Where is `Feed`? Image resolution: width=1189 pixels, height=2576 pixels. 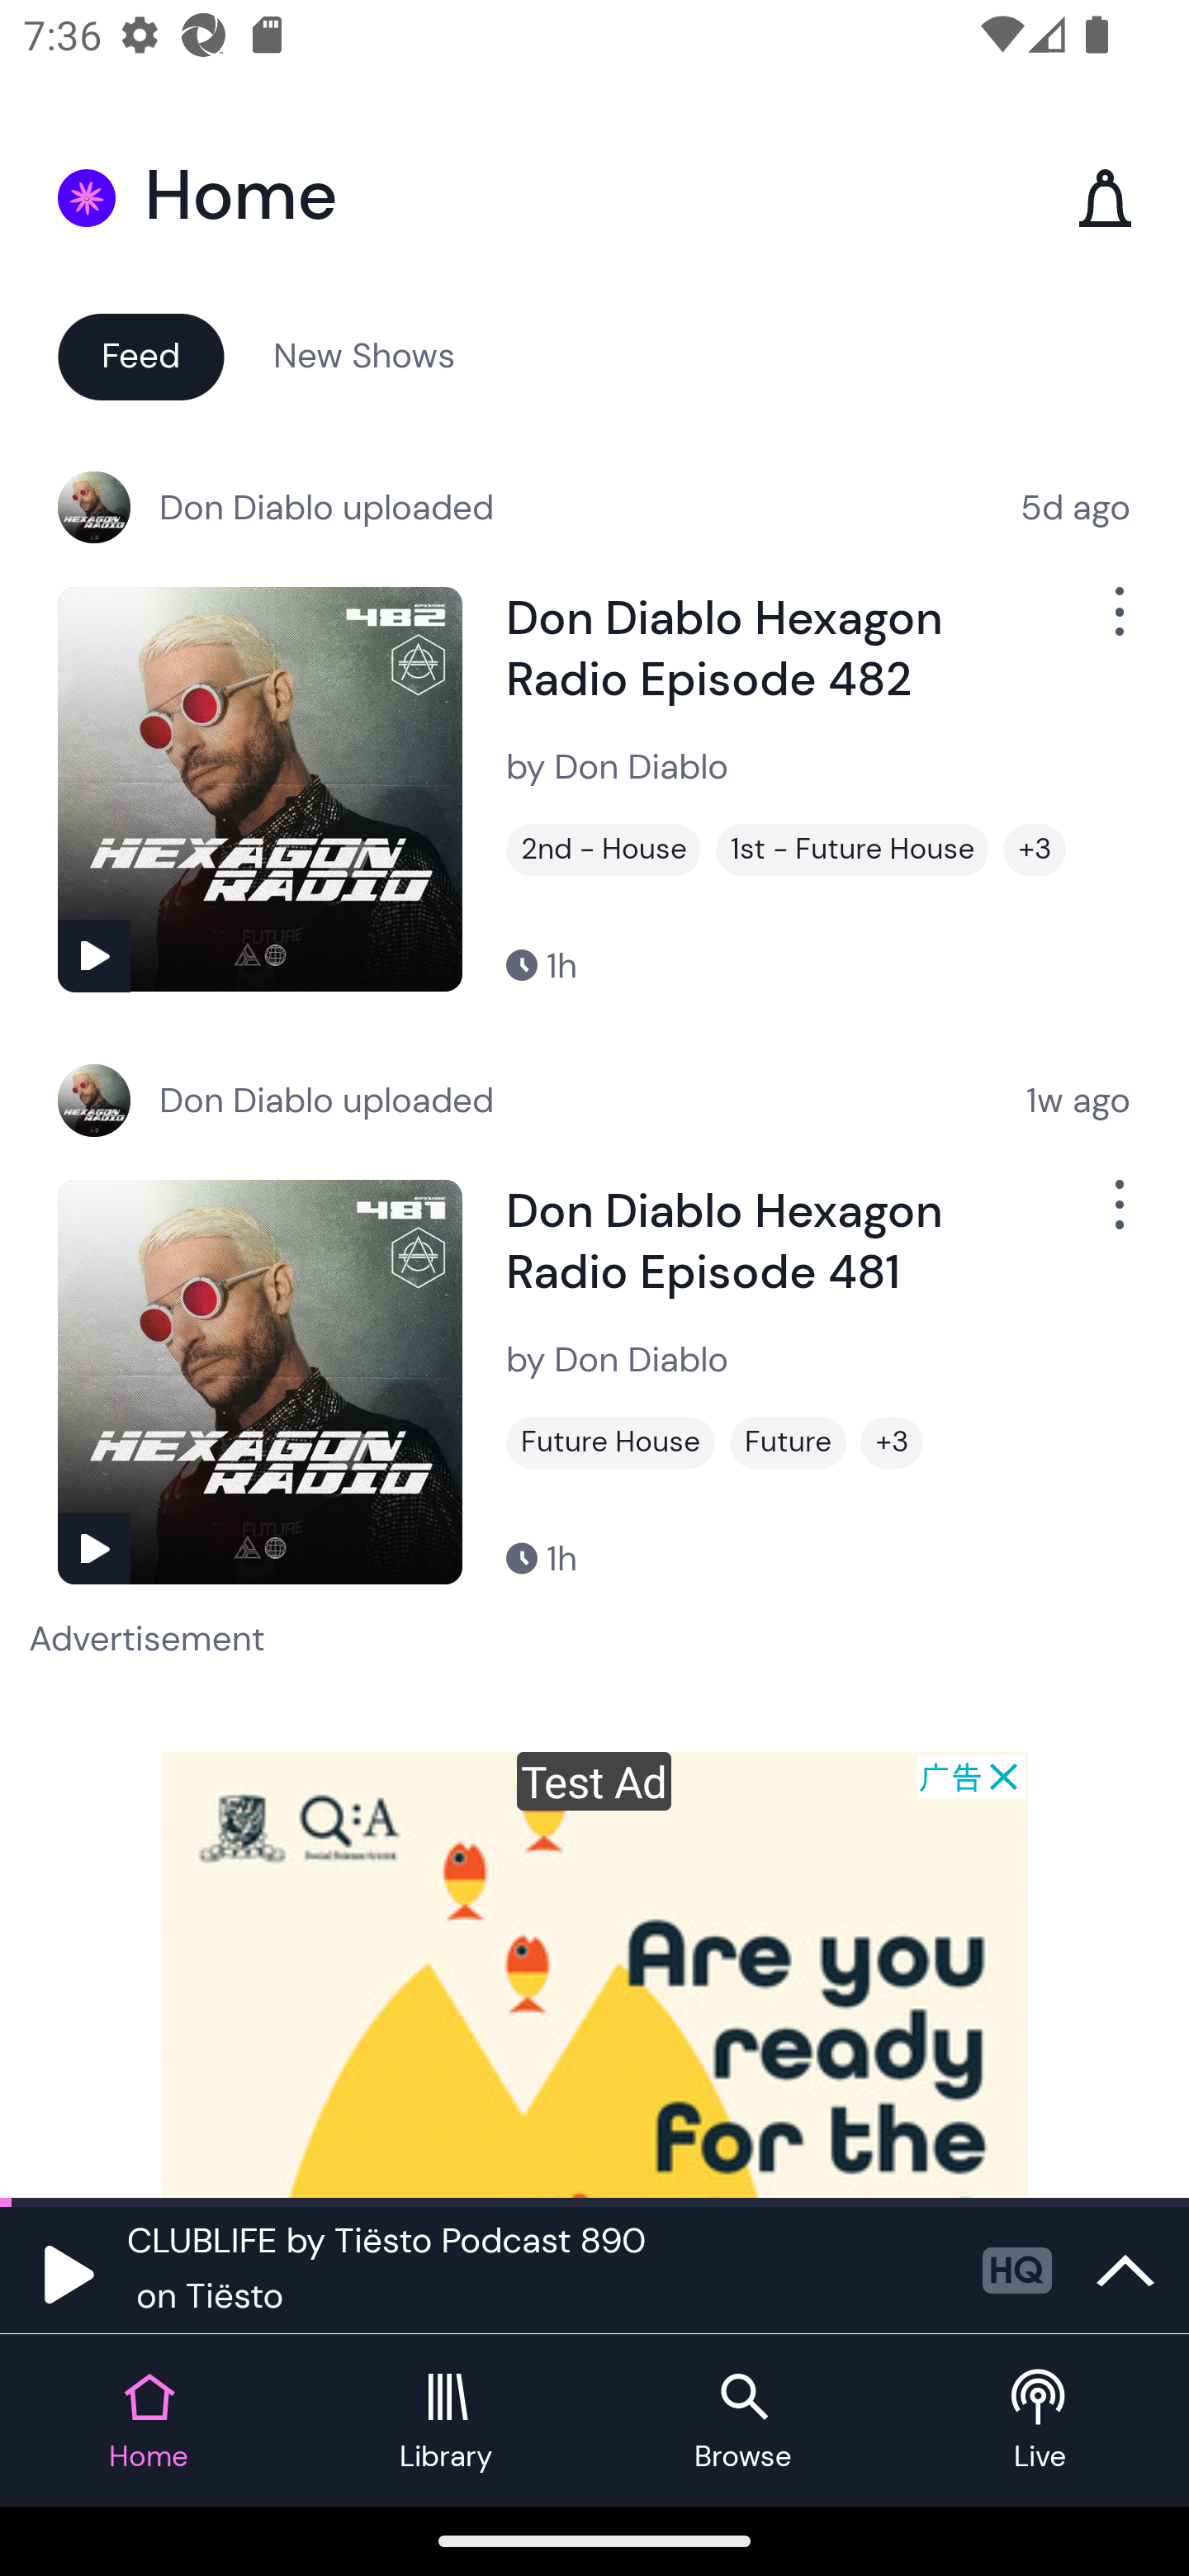 Feed is located at coordinates (140, 355).